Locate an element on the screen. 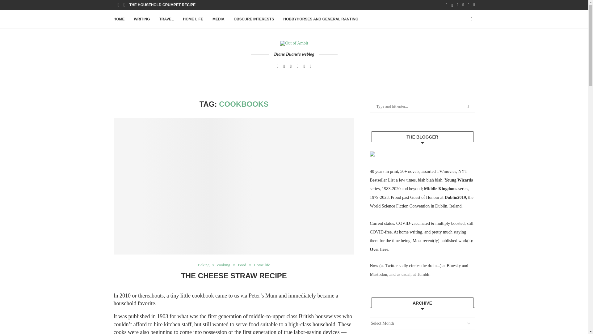  HOBBYHORSES AND GENERAL RANTING is located at coordinates (321, 19).